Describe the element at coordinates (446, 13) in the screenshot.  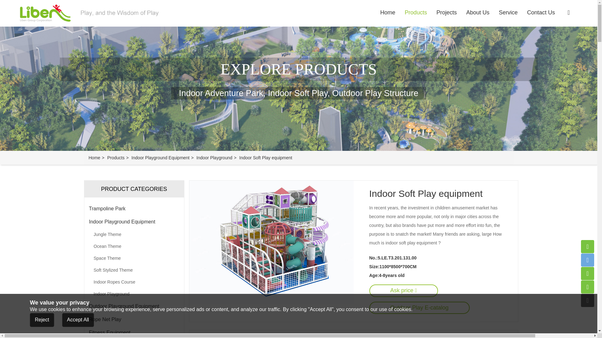
I see `Projects` at that location.